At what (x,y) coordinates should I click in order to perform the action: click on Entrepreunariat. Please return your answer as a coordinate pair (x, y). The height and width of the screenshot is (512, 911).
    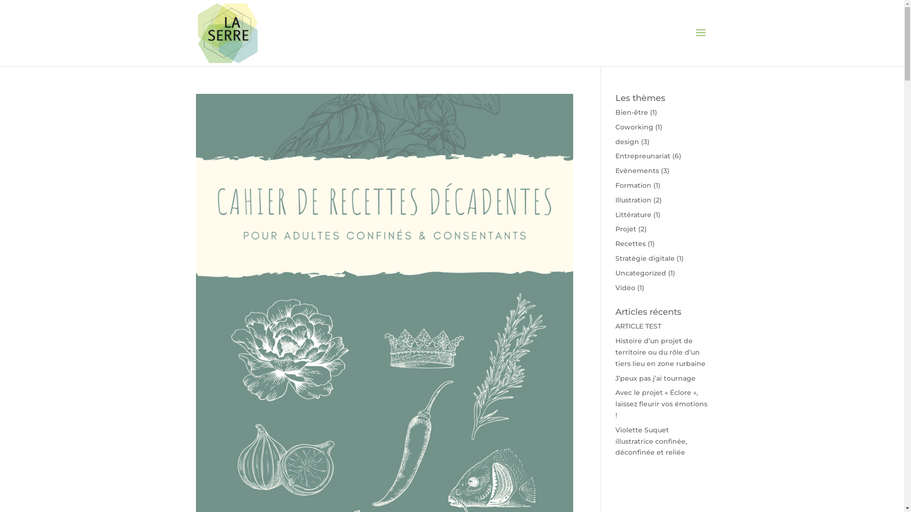
    Looking at the image, I should click on (643, 156).